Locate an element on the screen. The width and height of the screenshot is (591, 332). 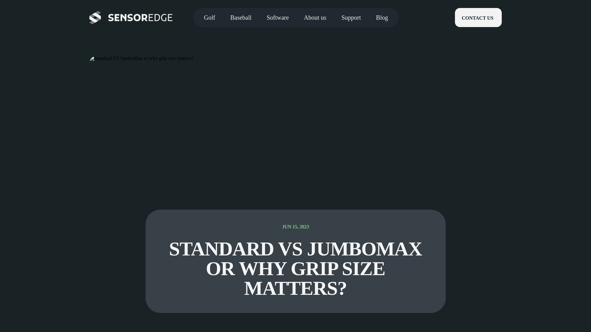
Baseball is located at coordinates (241, 17).